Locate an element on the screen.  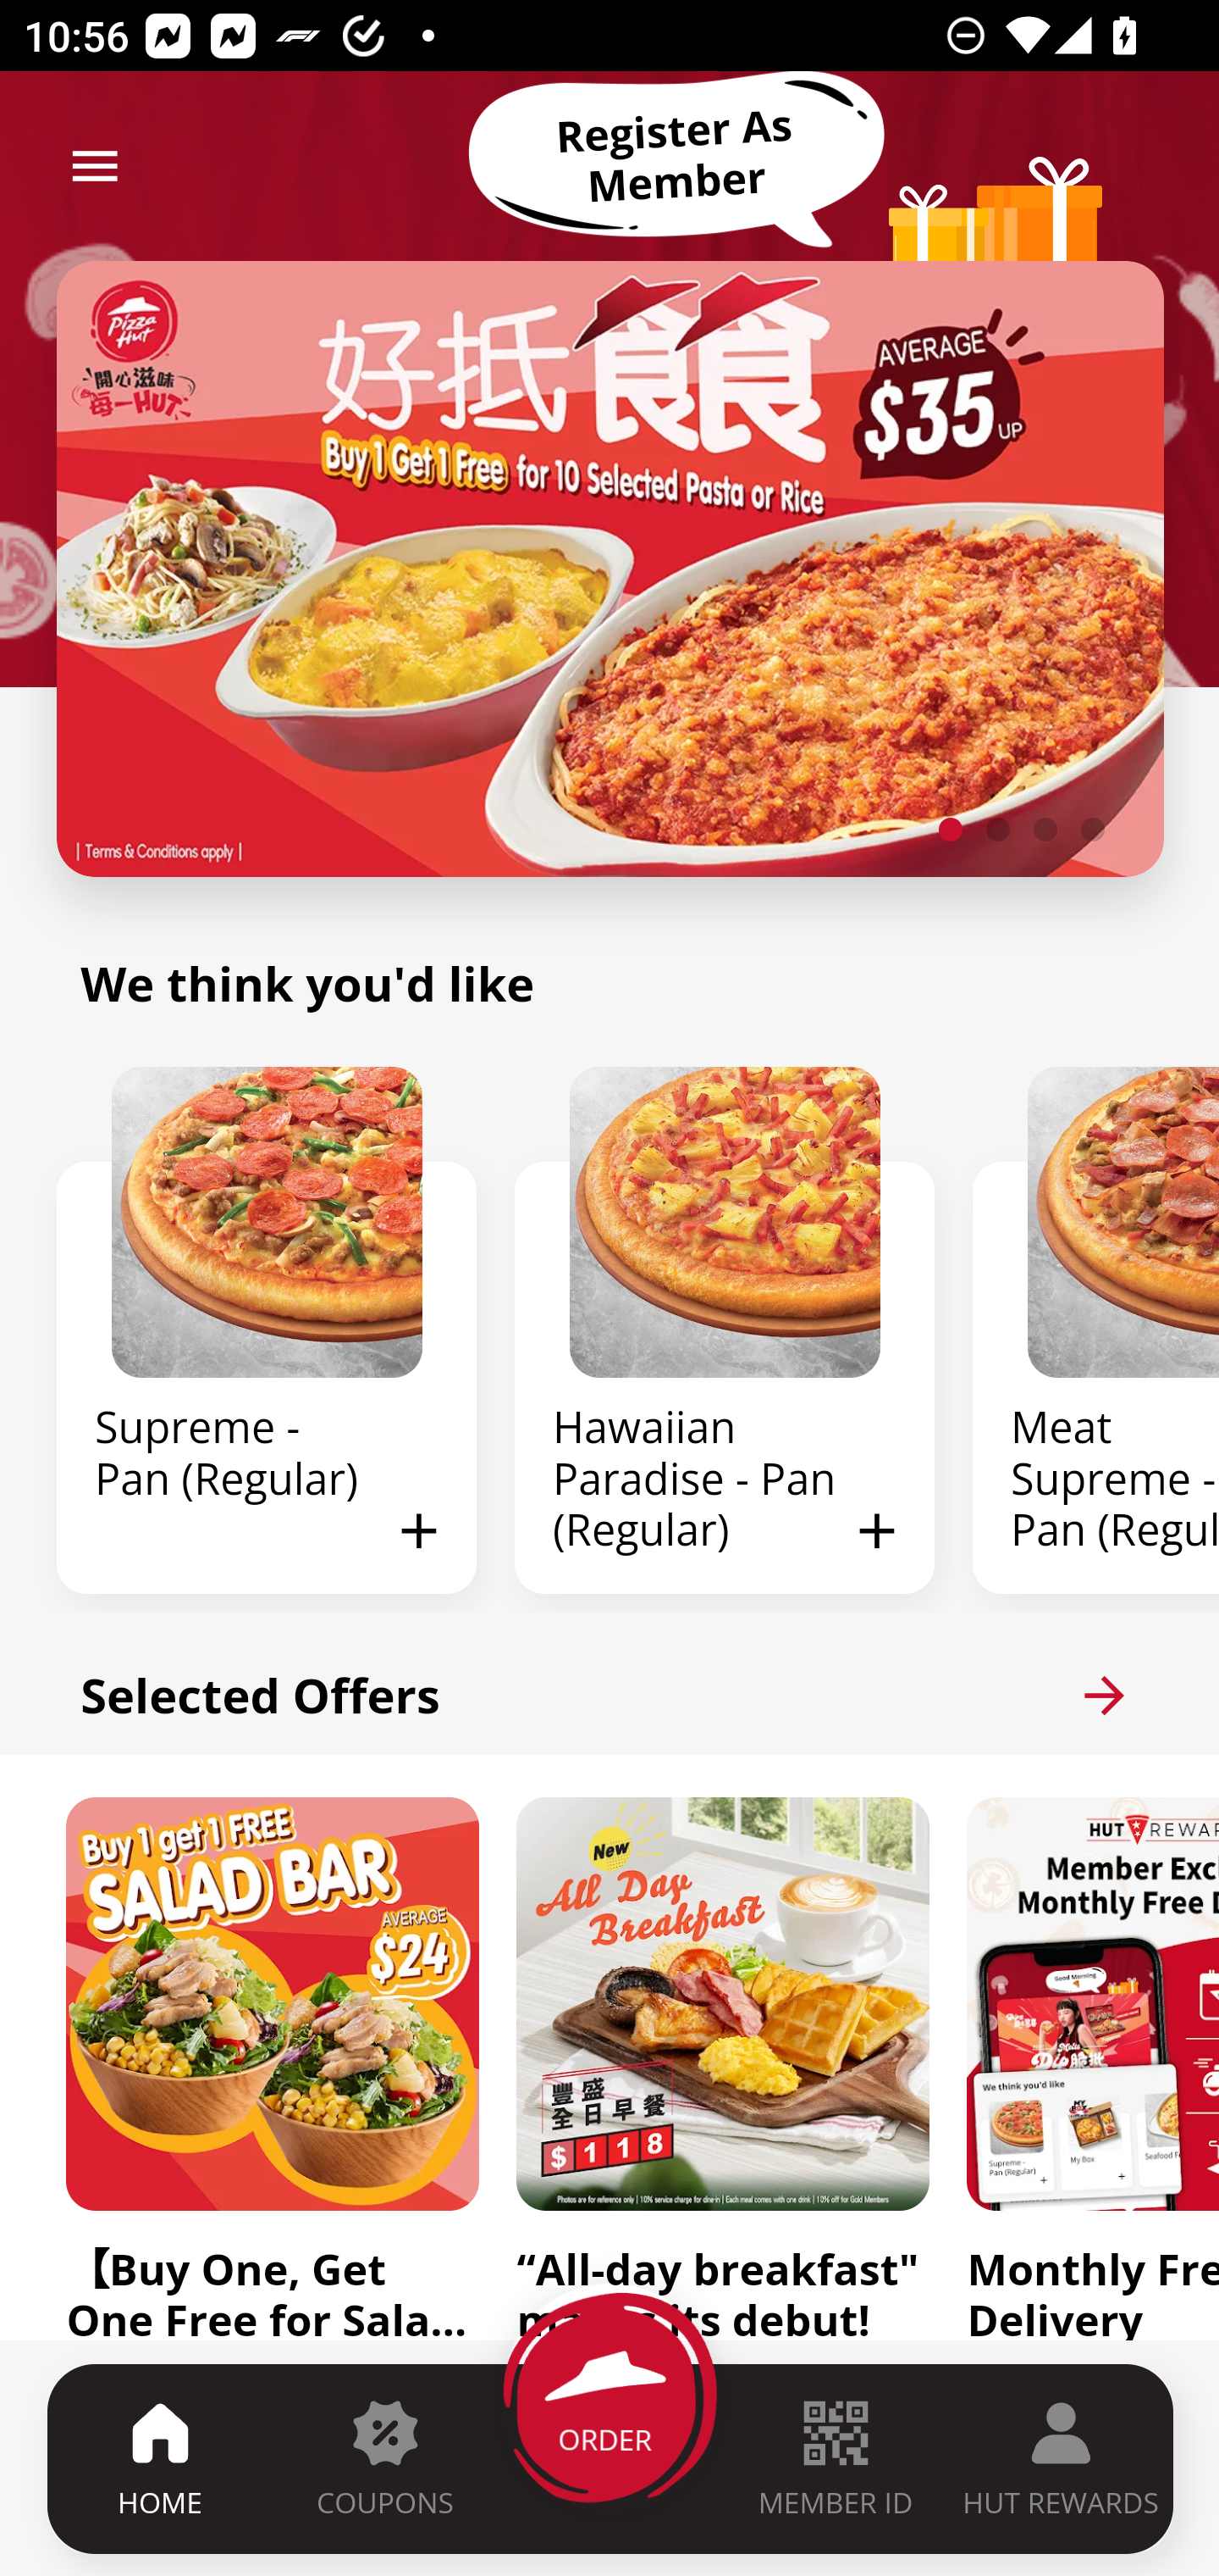
HOME is located at coordinates (161, 2458).